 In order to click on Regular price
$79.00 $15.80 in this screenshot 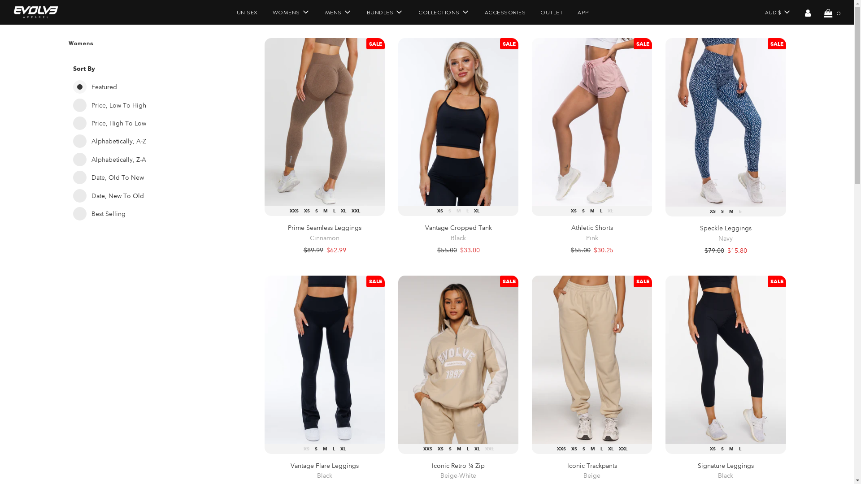, I will do `click(726, 251)`.